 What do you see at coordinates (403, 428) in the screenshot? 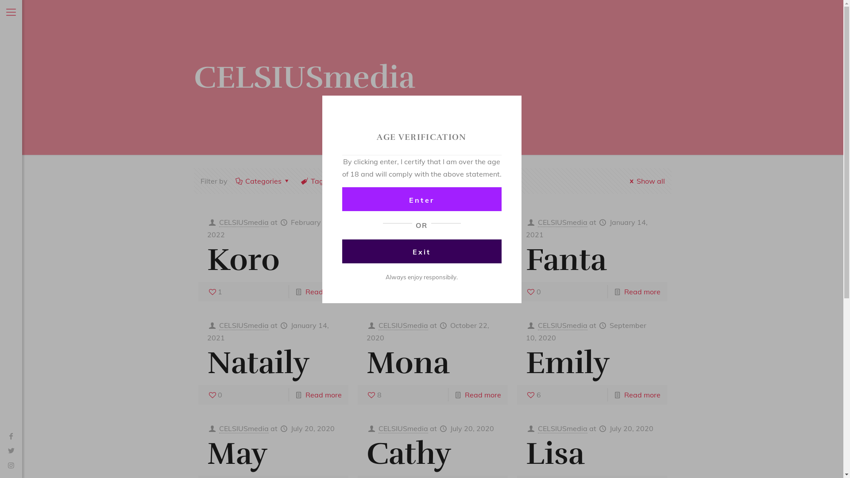
I see `CELSIUSmedia` at bounding box center [403, 428].